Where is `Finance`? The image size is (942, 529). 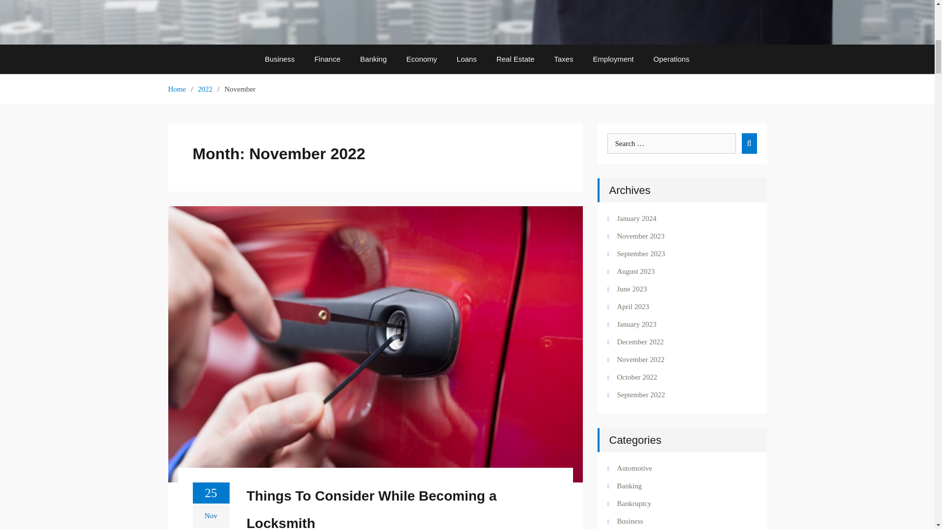
Finance is located at coordinates (327, 59).